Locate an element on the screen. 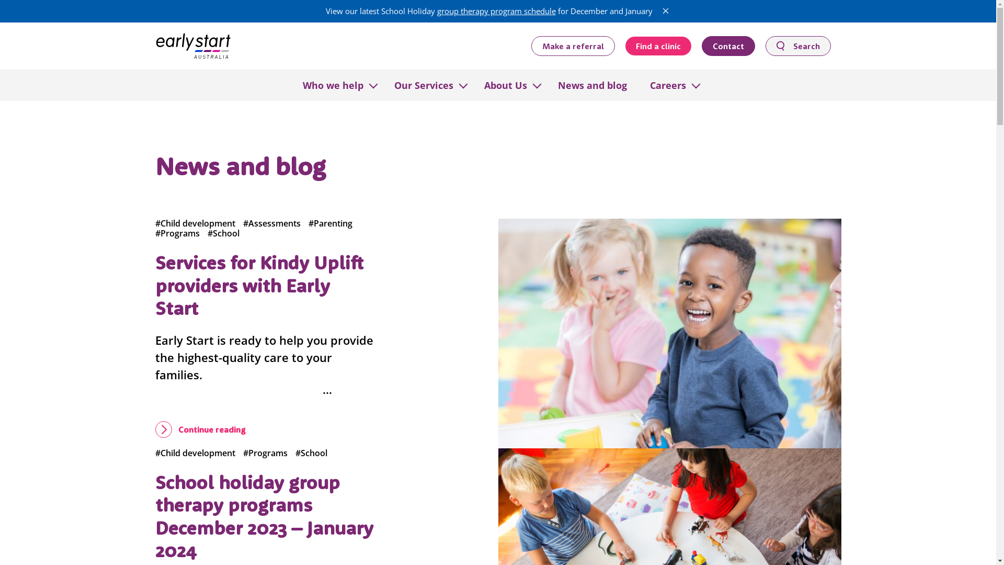 Image resolution: width=1004 pixels, height=565 pixels. Make a referral is located at coordinates (573, 46).